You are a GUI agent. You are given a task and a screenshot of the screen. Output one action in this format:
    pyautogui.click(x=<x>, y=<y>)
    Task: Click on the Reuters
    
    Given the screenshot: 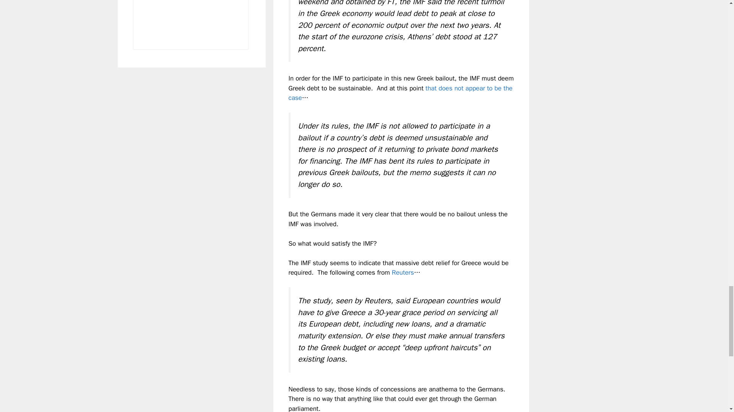 What is the action you would take?
    pyautogui.click(x=403, y=272)
    